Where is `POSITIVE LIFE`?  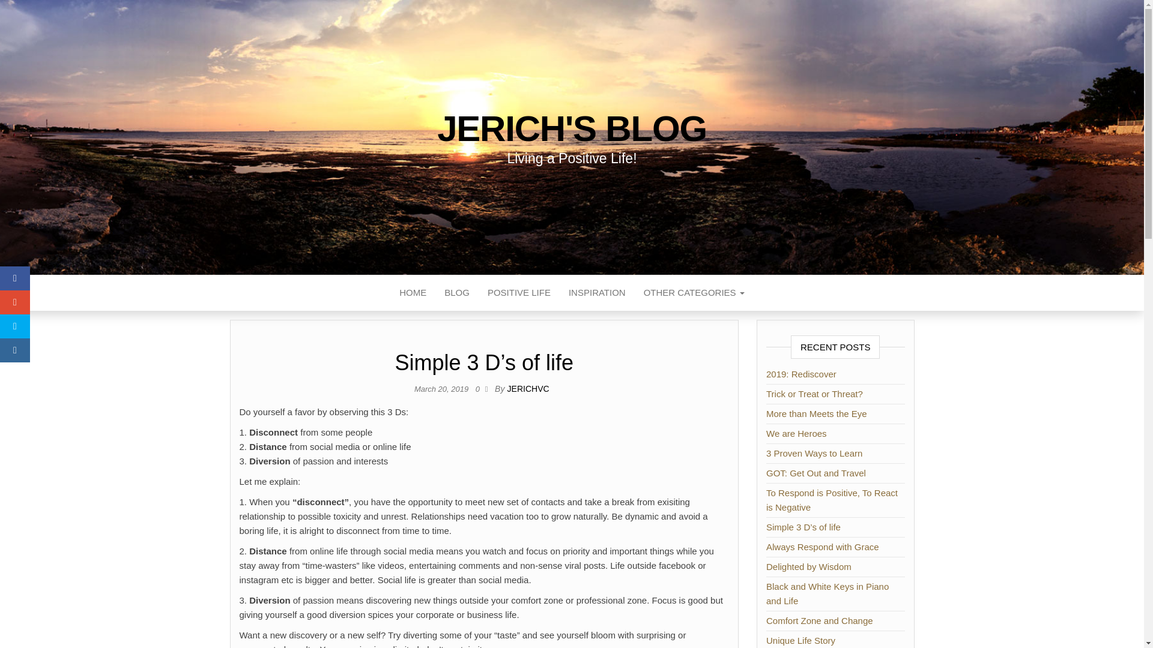
POSITIVE LIFE is located at coordinates (519, 293).